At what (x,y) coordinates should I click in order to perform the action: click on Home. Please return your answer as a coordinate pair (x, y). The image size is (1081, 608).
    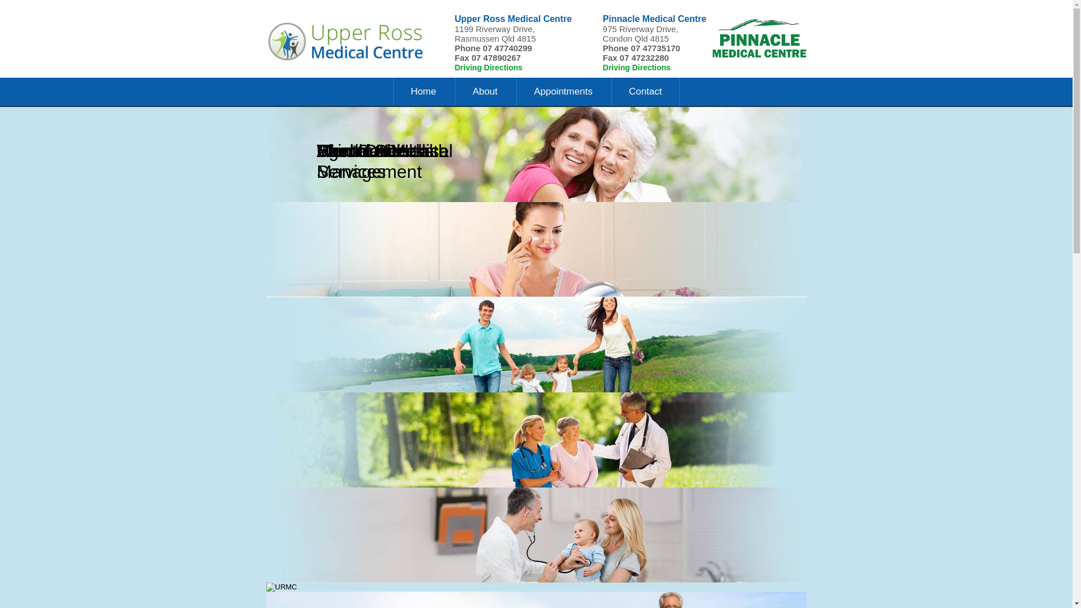
    Looking at the image, I should click on (423, 91).